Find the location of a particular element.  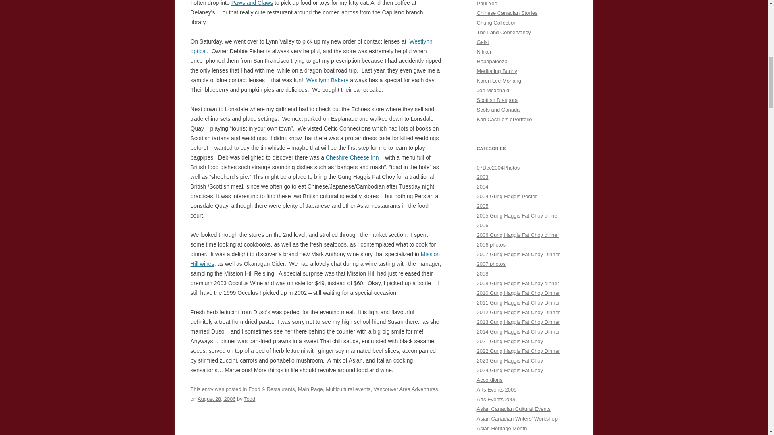

Main Page is located at coordinates (310, 389).